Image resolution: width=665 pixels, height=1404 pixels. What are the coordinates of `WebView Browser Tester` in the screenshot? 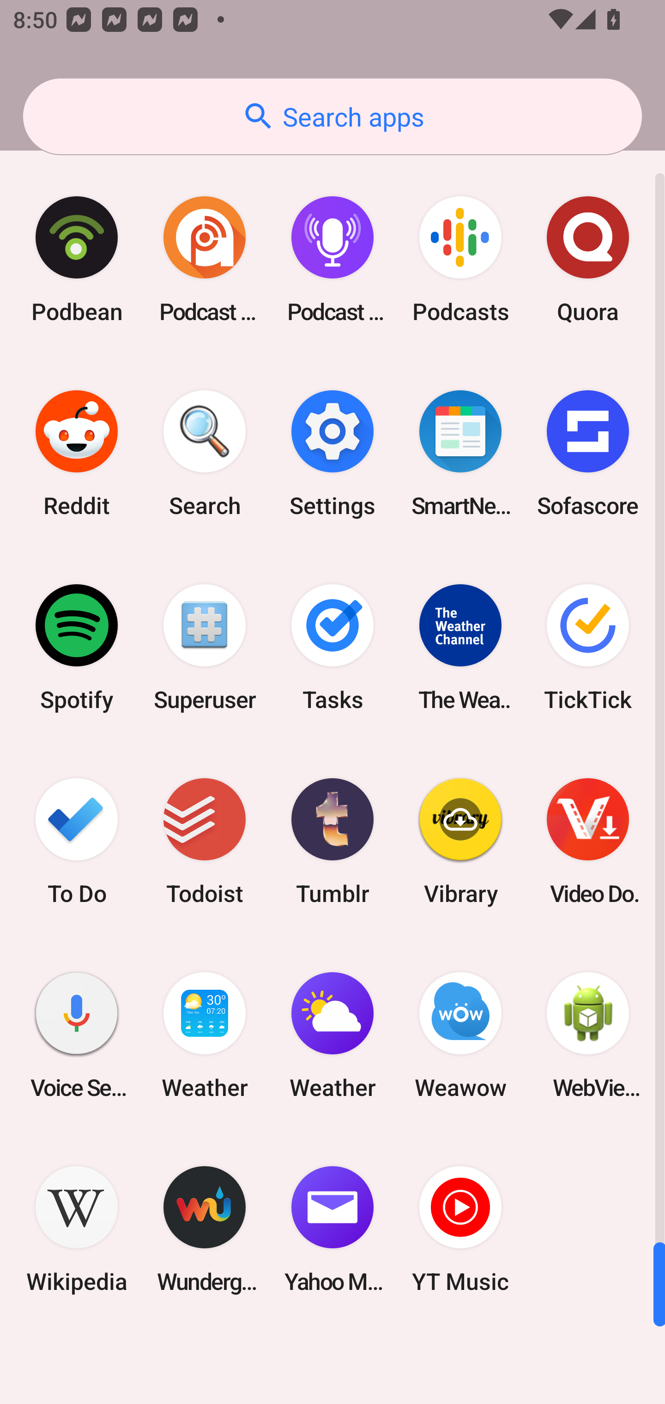 It's located at (588, 1035).